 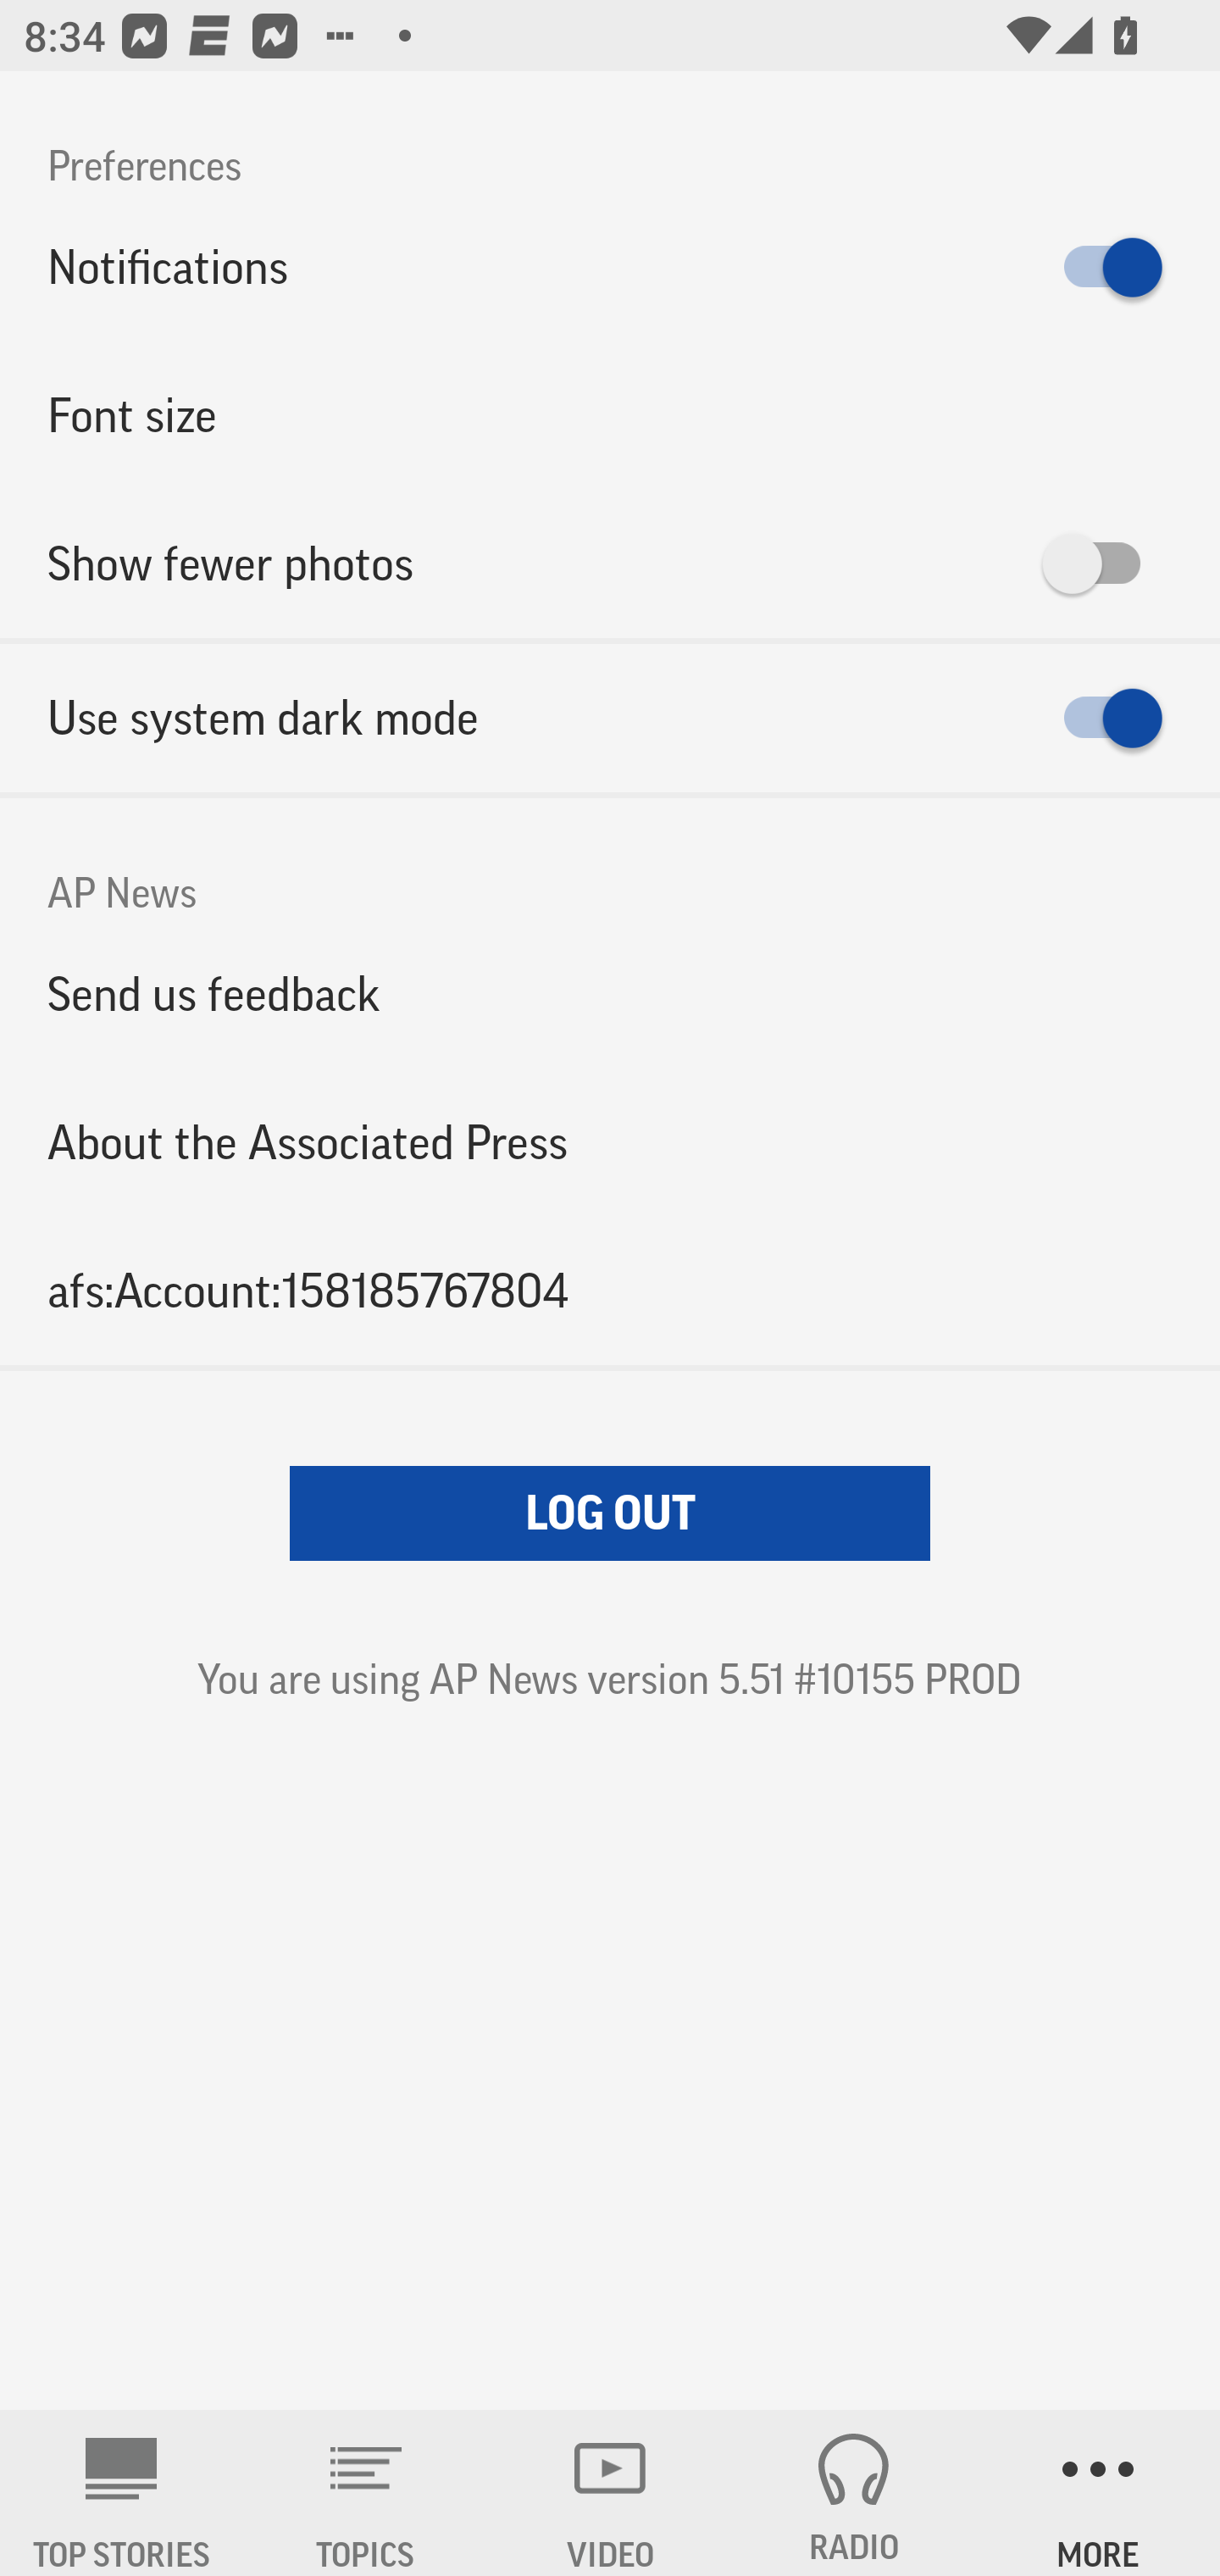 I want to click on Use system dark mode, so click(x=610, y=719).